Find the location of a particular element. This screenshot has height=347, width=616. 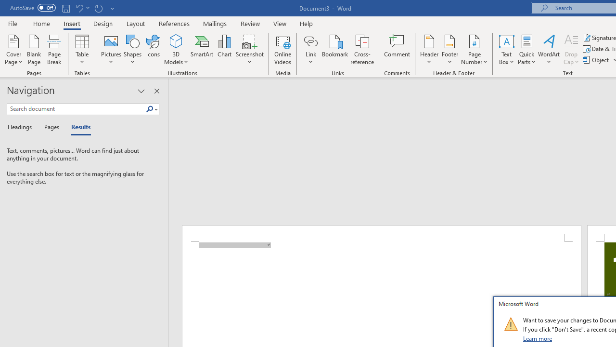

Drop Cap is located at coordinates (571, 49).